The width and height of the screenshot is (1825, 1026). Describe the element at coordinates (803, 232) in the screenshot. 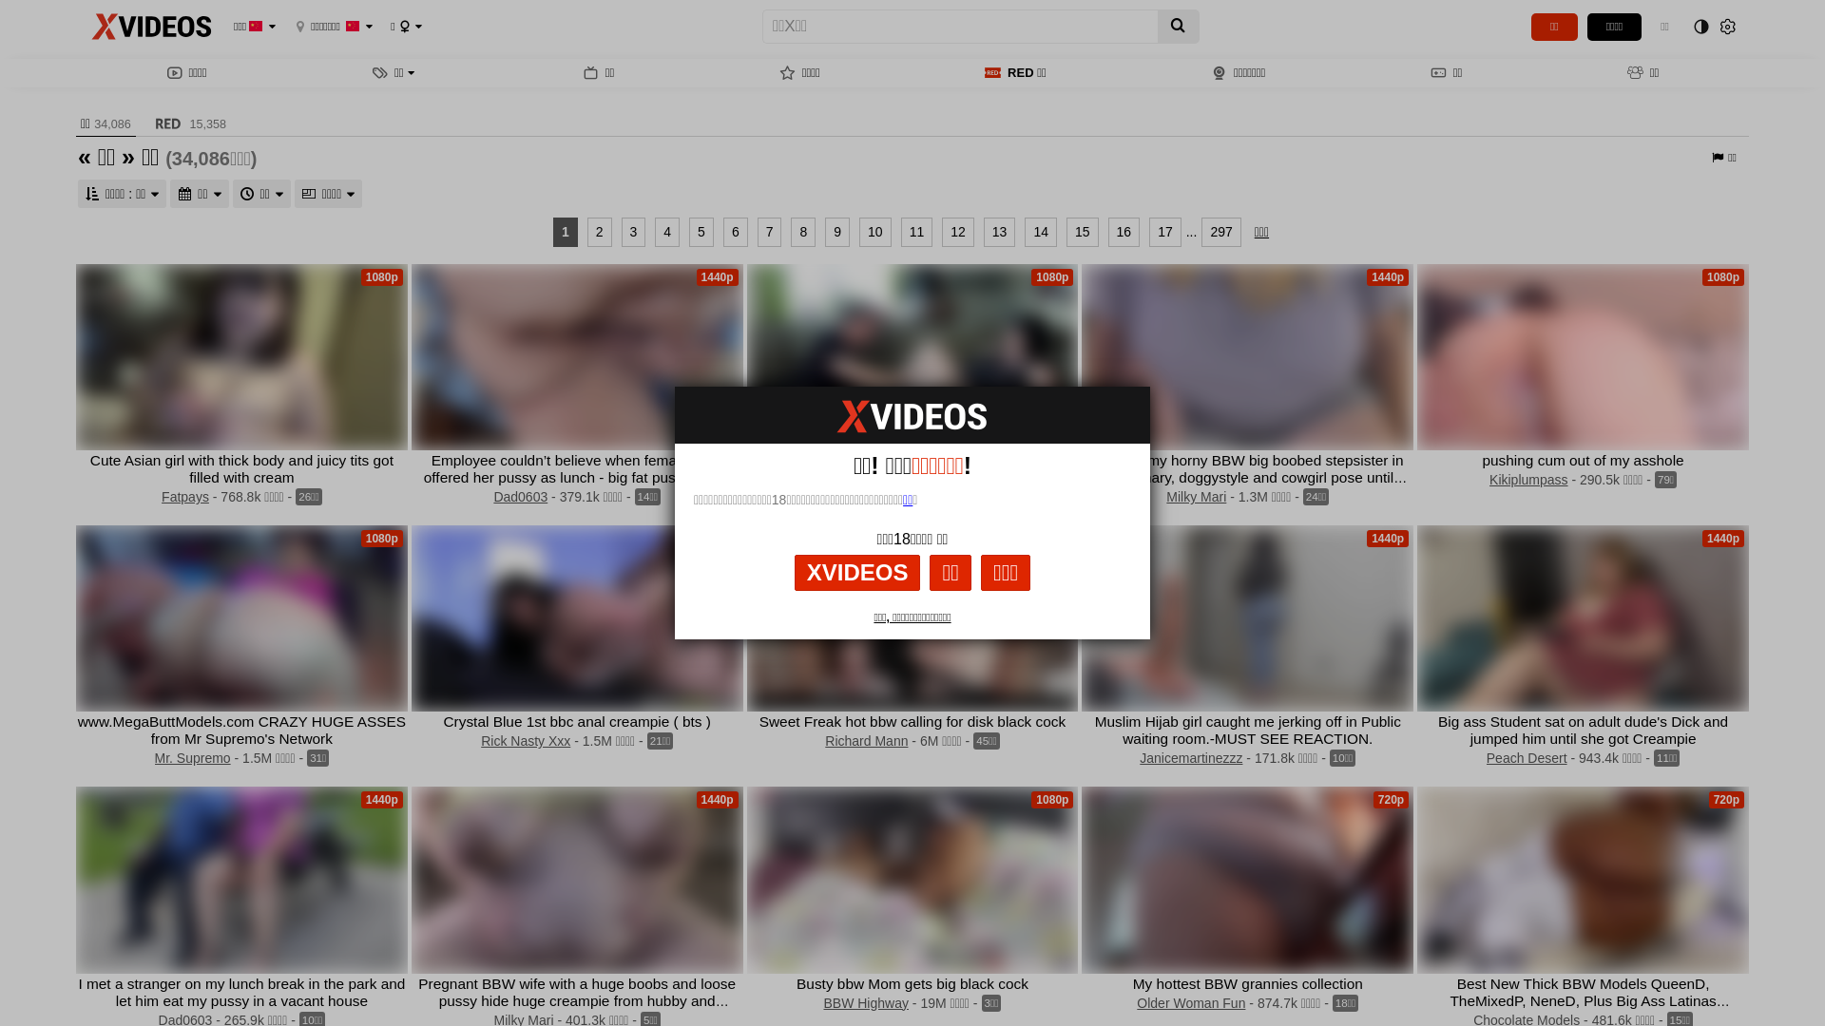

I see `8` at that location.